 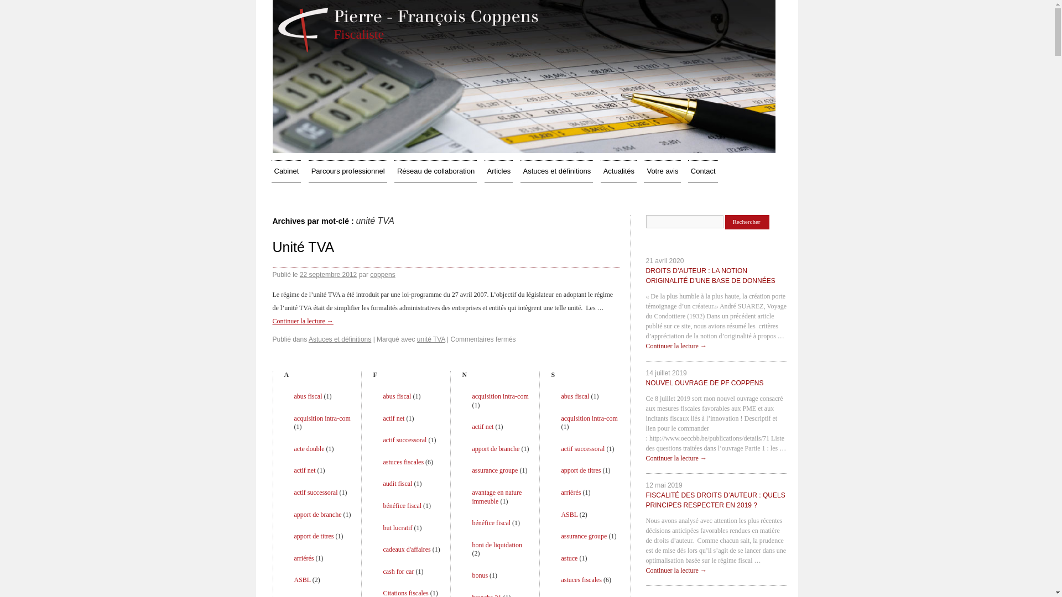 What do you see at coordinates (318, 515) in the screenshot?
I see `apport de branche` at bounding box center [318, 515].